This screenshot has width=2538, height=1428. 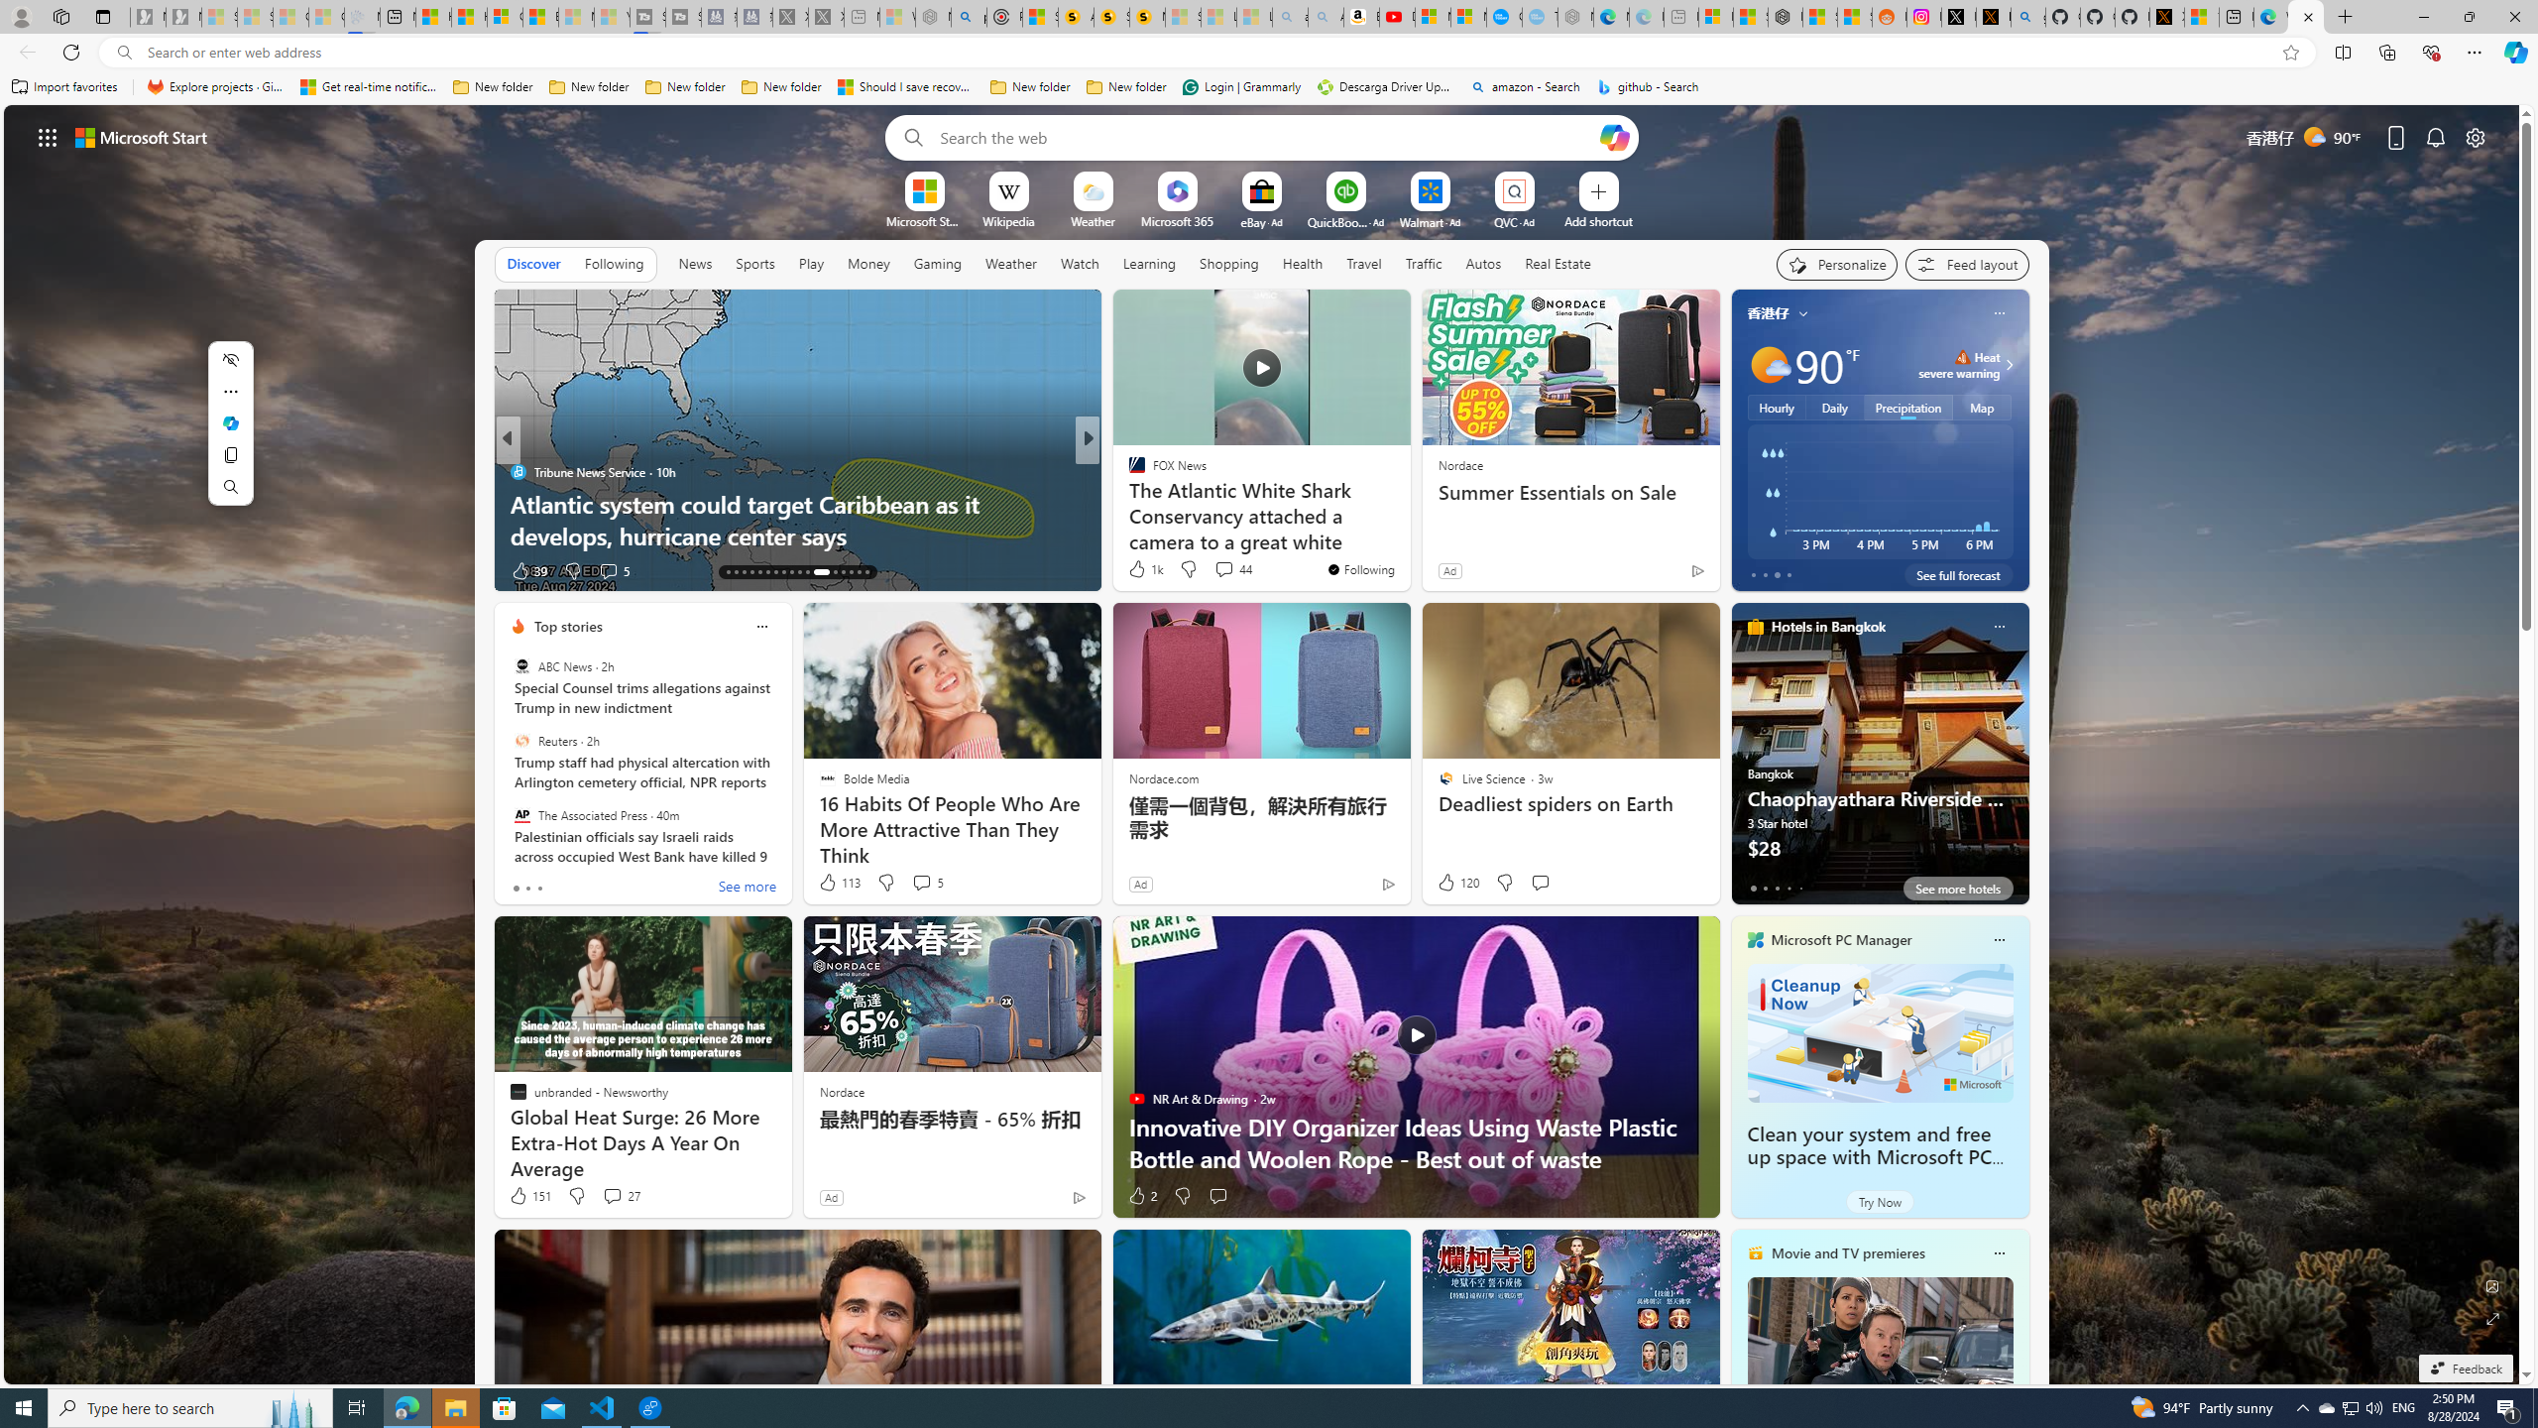 I want to click on Login | Grammarly, so click(x=1241, y=87).